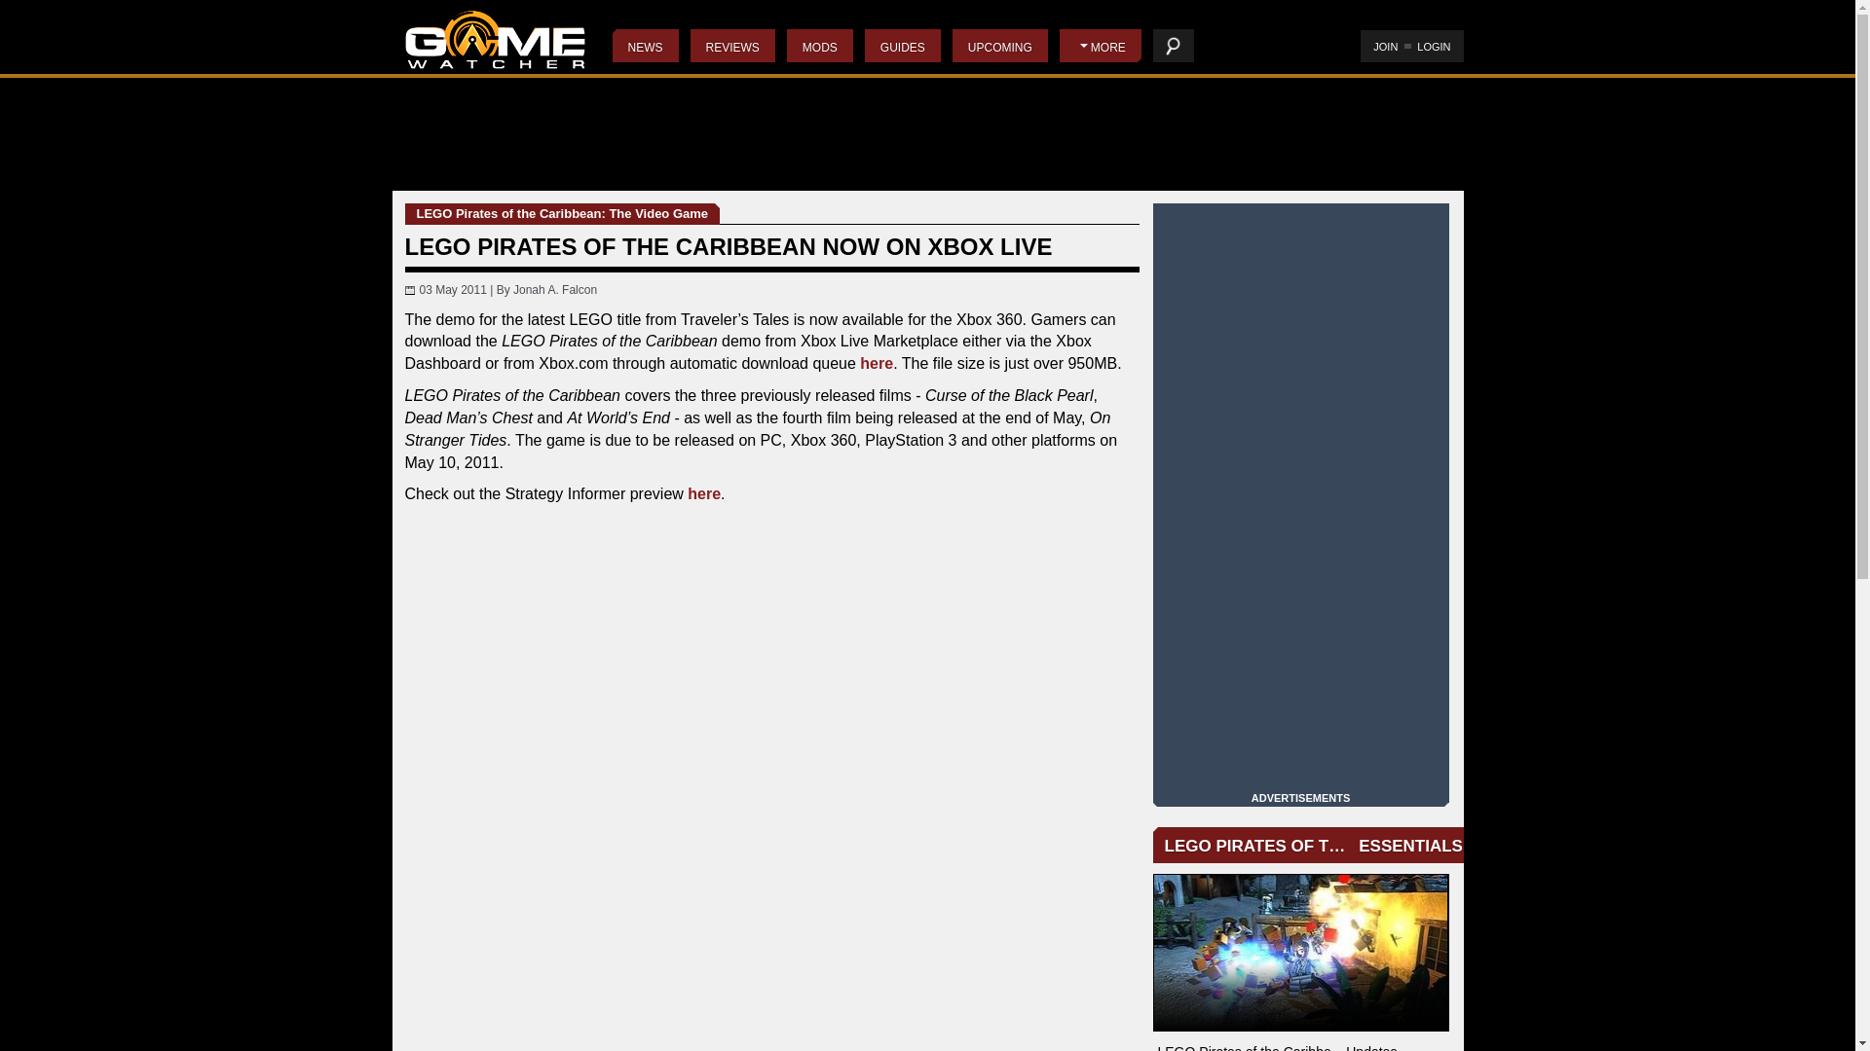 Image resolution: width=1870 pixels, height=1051 pixels. Describe the element at coordinates (820, 45) in the screenshot. I see `MODS` at that location.